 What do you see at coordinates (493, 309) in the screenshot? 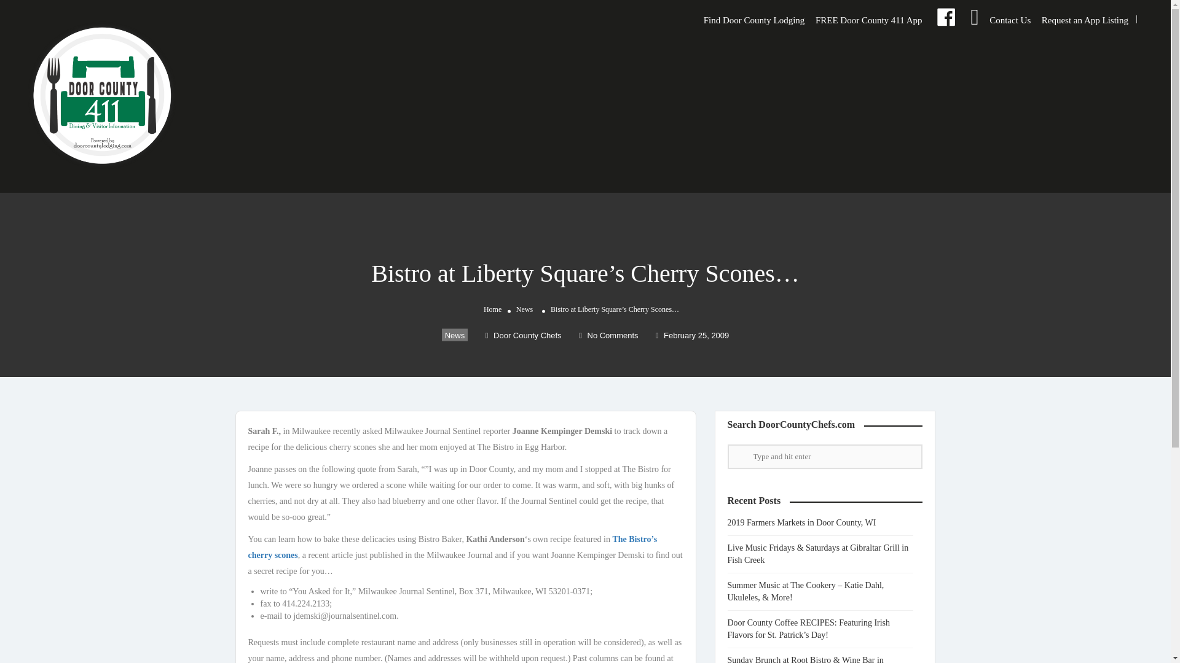
I see `Home` at bounding box center [493, 309].